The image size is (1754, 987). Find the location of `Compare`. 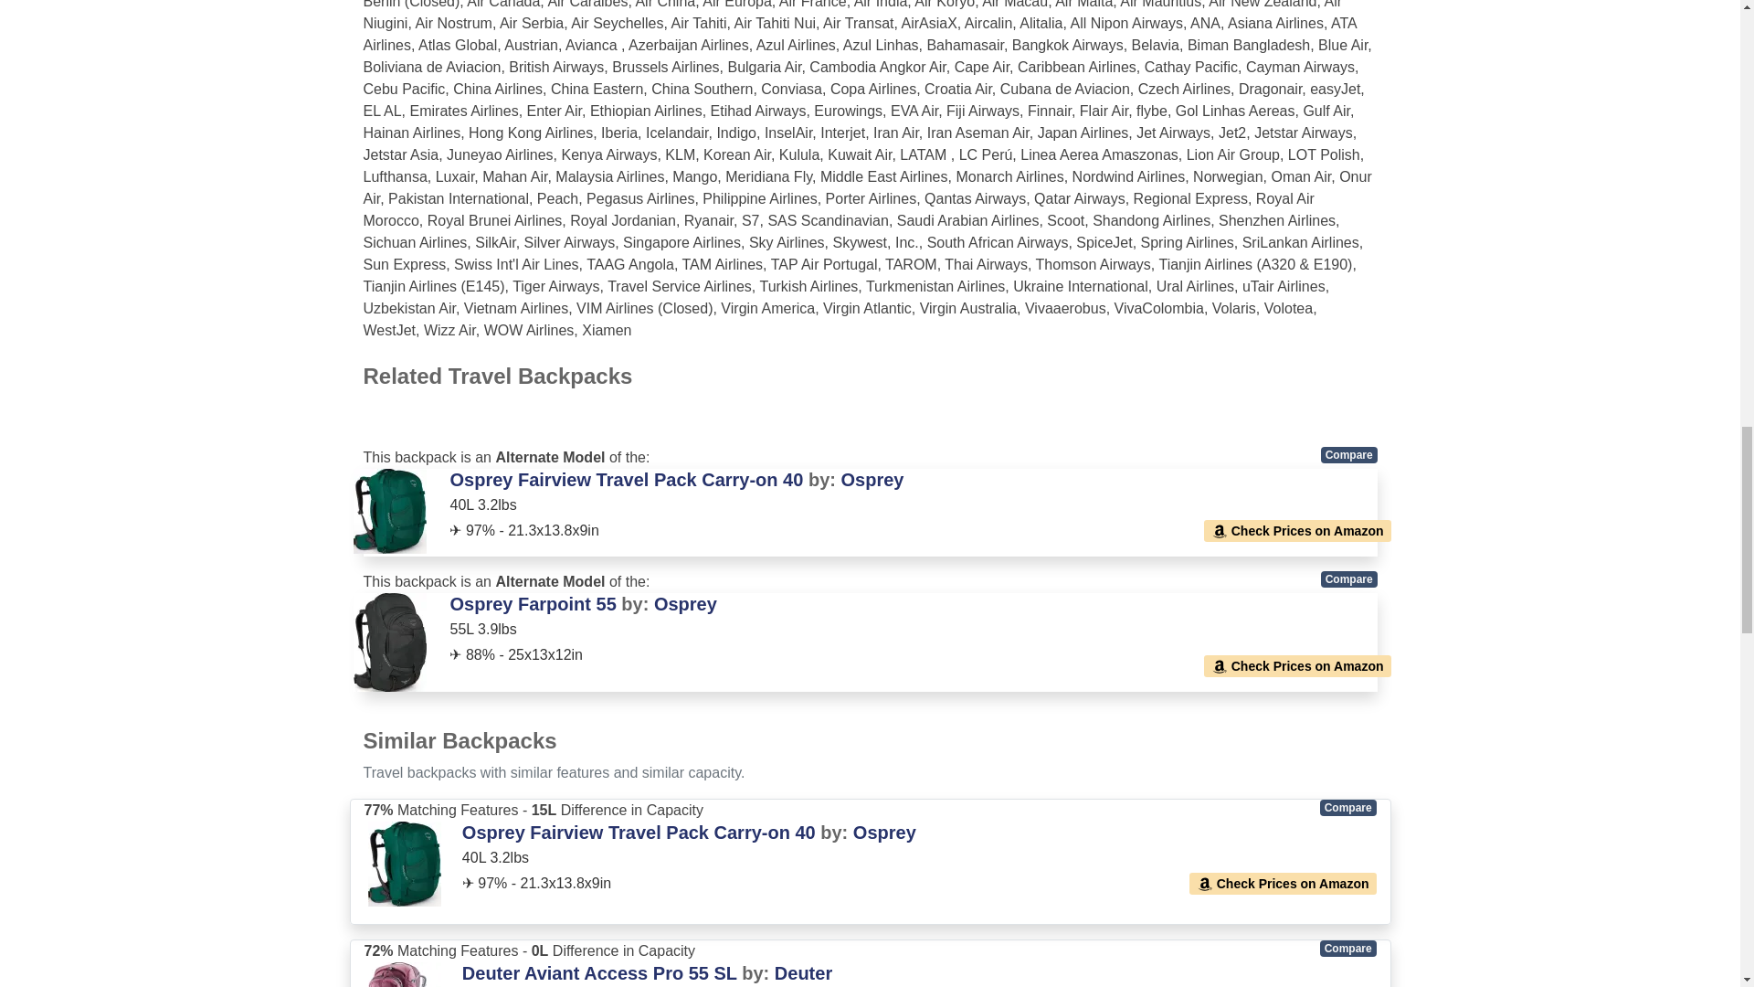

Compare is located at coordinates (1348, 455).